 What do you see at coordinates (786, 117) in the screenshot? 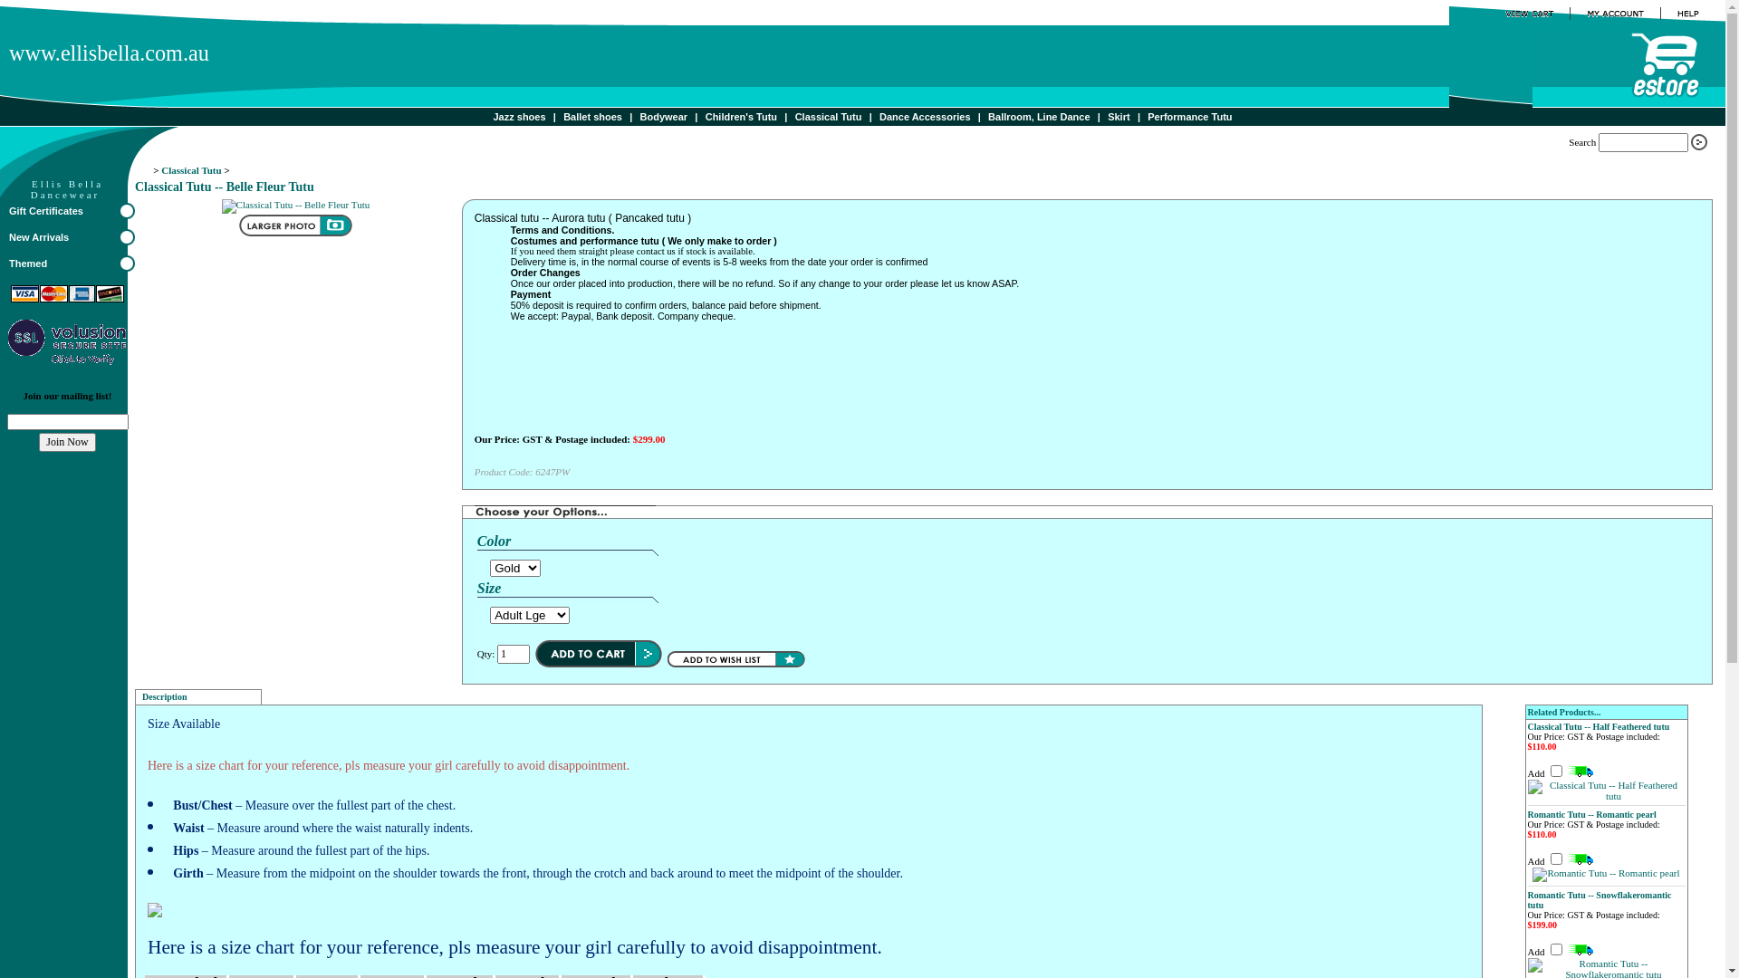
I see `|` at bounding box center [786, 117].